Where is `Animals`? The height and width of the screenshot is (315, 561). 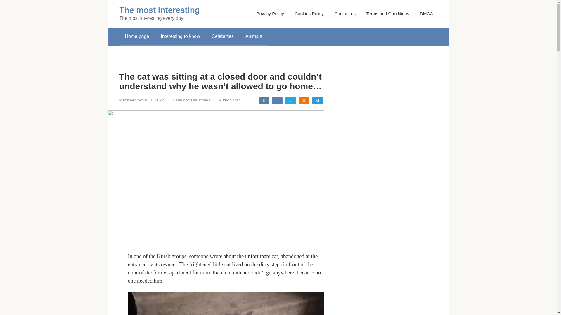
Animals is located at coordinates (254, 36).